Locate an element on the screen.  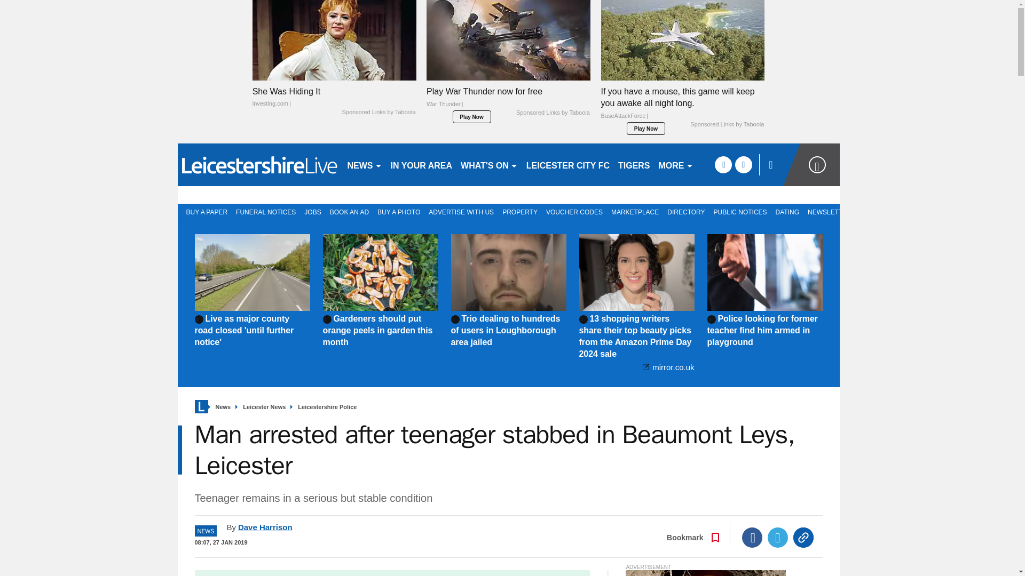
She Was Hiding It is located at coordinates (334, 97).